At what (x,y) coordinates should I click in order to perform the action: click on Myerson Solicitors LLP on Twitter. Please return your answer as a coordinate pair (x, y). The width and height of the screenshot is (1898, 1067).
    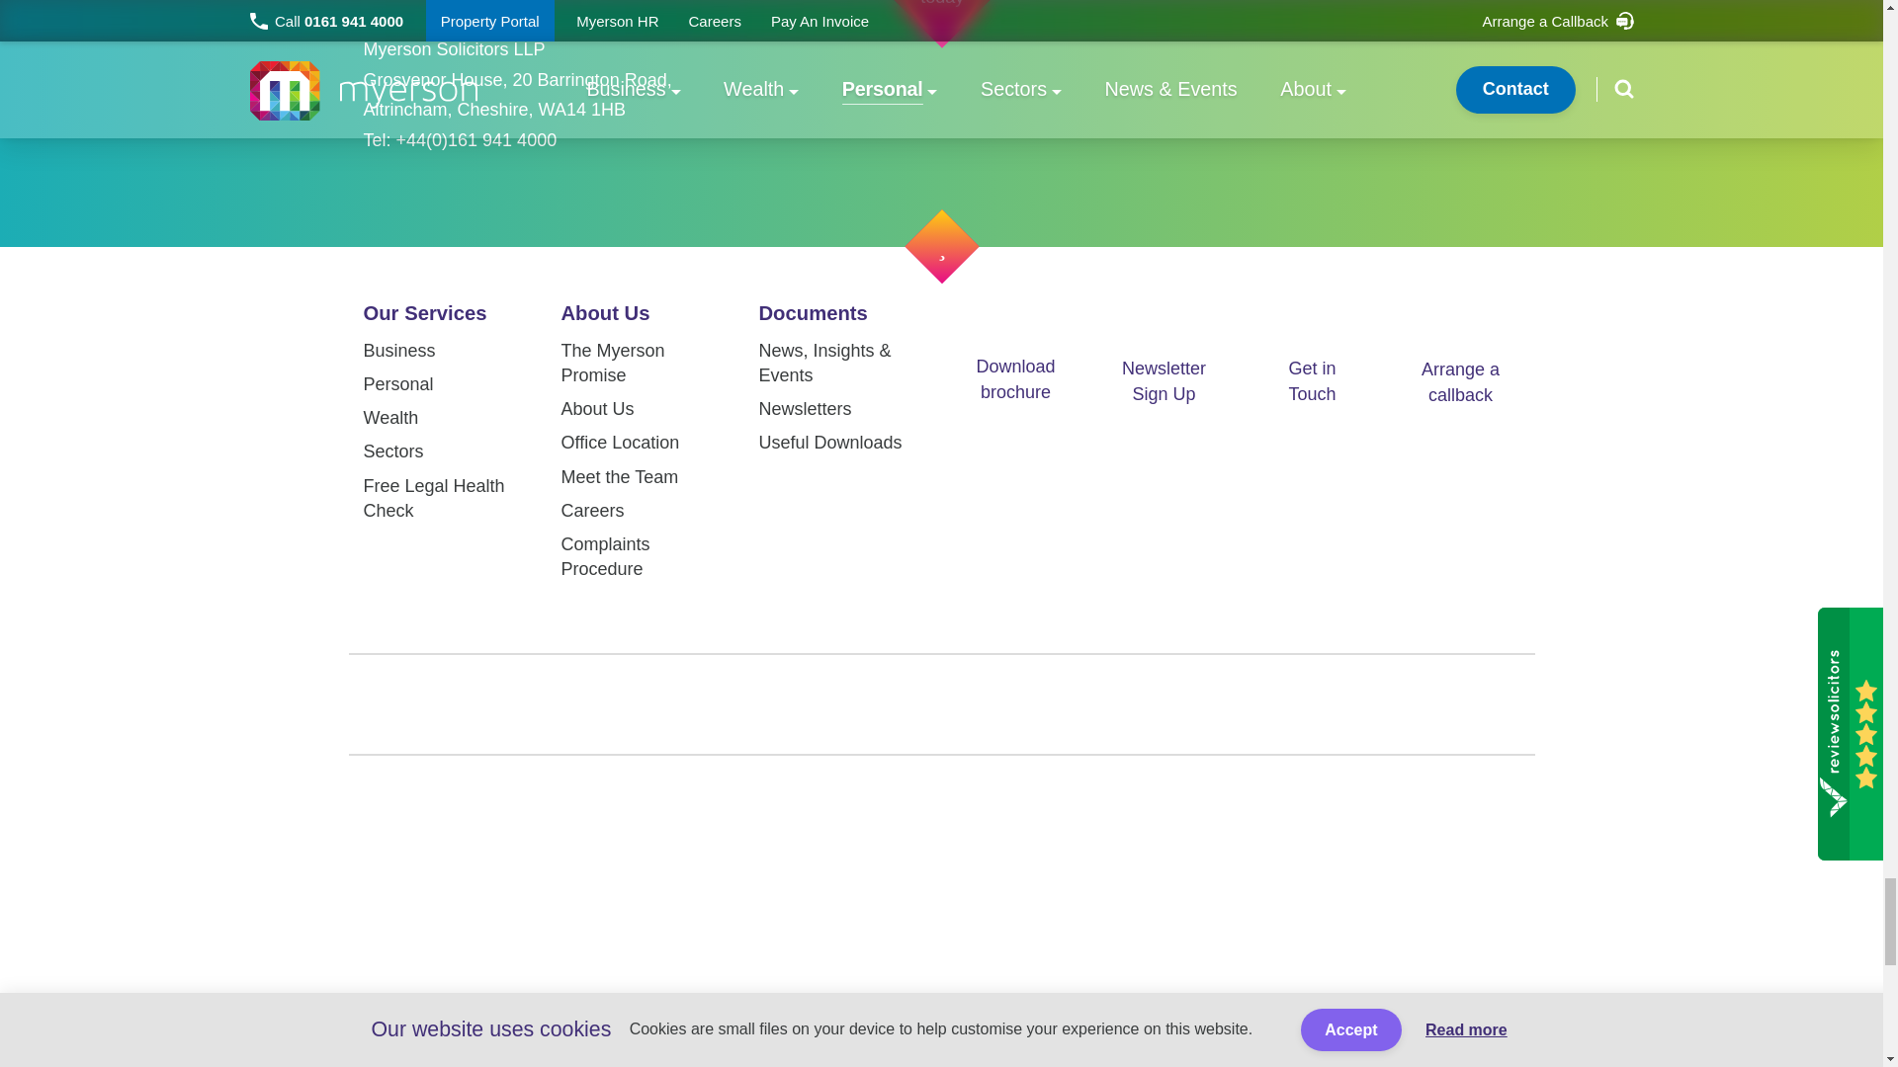
    Looking at the image, I should click on (781, 703).